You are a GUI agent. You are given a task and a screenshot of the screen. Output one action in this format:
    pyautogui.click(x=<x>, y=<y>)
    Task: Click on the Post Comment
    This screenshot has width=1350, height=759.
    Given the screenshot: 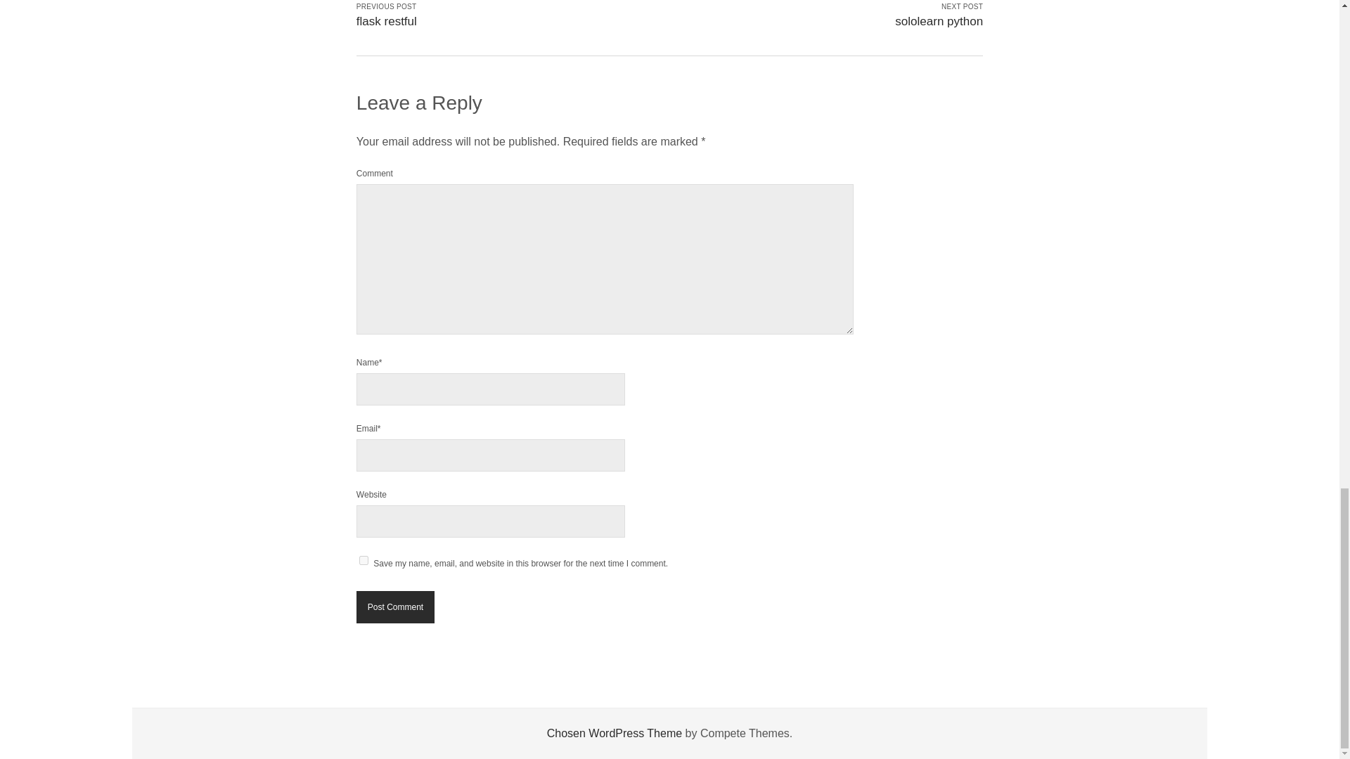 What is the action you would take?
    pyautogui.click(x=395, y=607)
    